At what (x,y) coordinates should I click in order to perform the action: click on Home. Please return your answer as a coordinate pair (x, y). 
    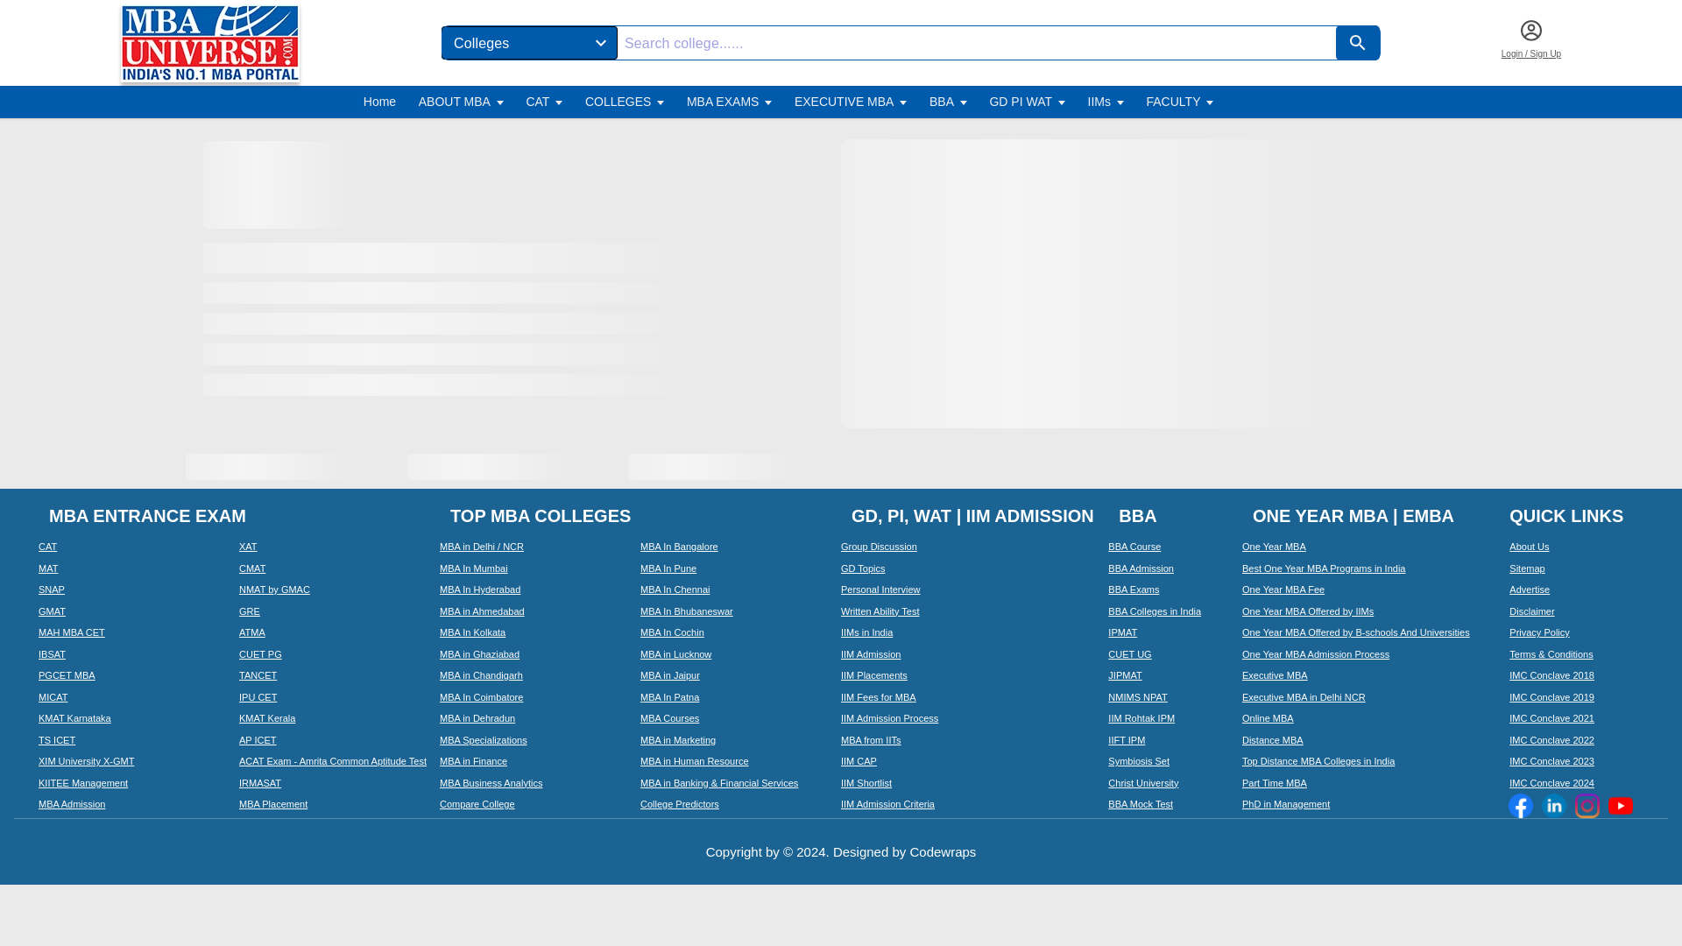
    Looking at the image, I should click on (378, 102).